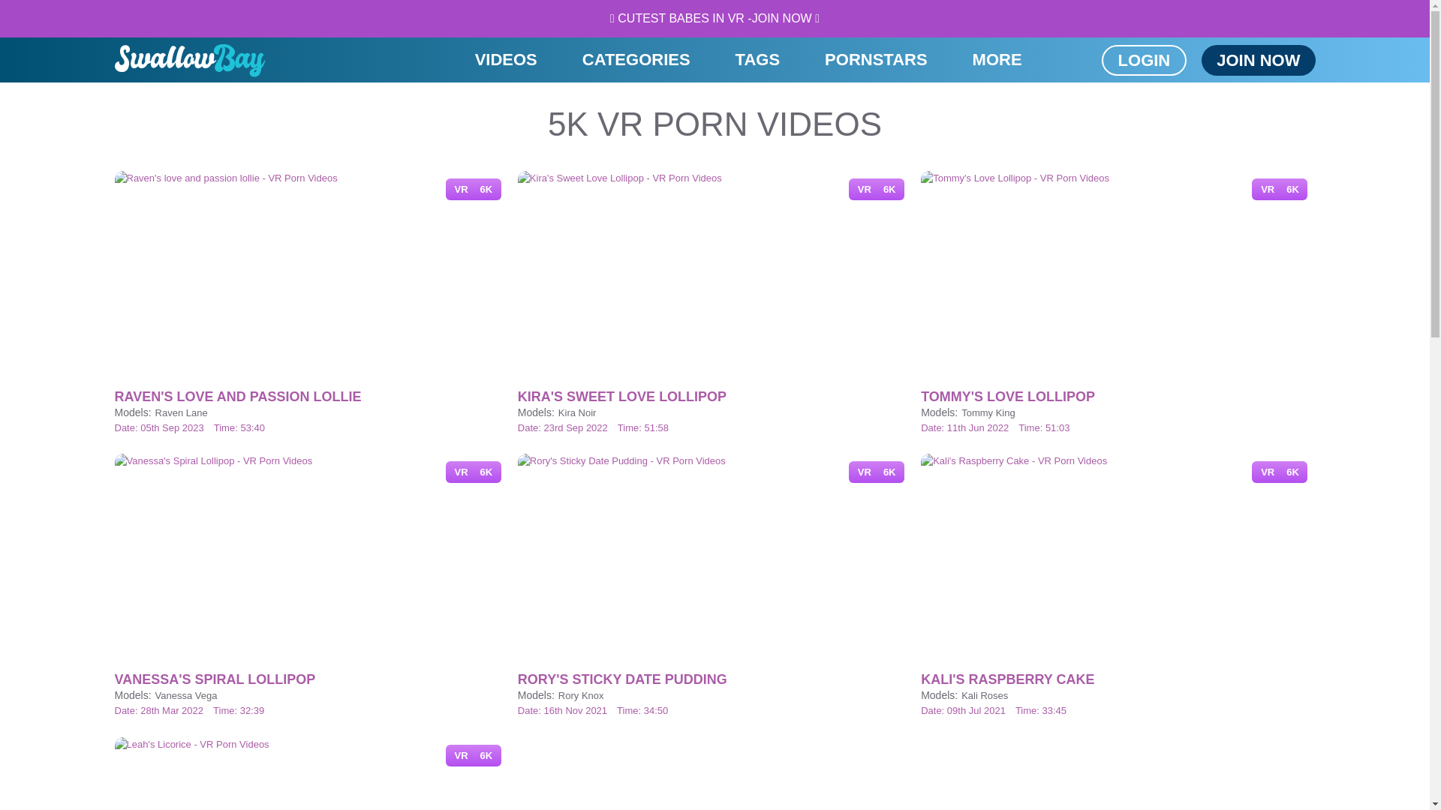 Image resolution: width=1441 pixels, height=810 pixels. Describe the element at coordinates (189, 60) in the screenshot. I see `VR Porn Videos` at that location.